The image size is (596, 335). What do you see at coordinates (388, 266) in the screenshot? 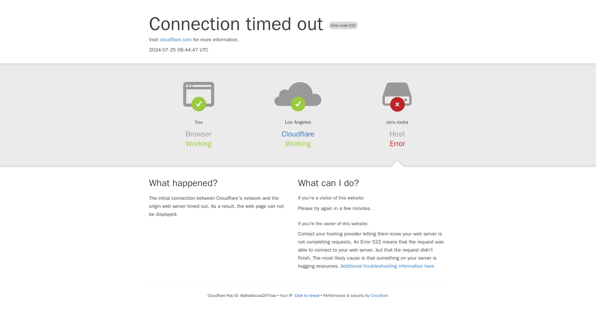
I see `Additional troubleshooting information here.` at bounding box center [388, 266].